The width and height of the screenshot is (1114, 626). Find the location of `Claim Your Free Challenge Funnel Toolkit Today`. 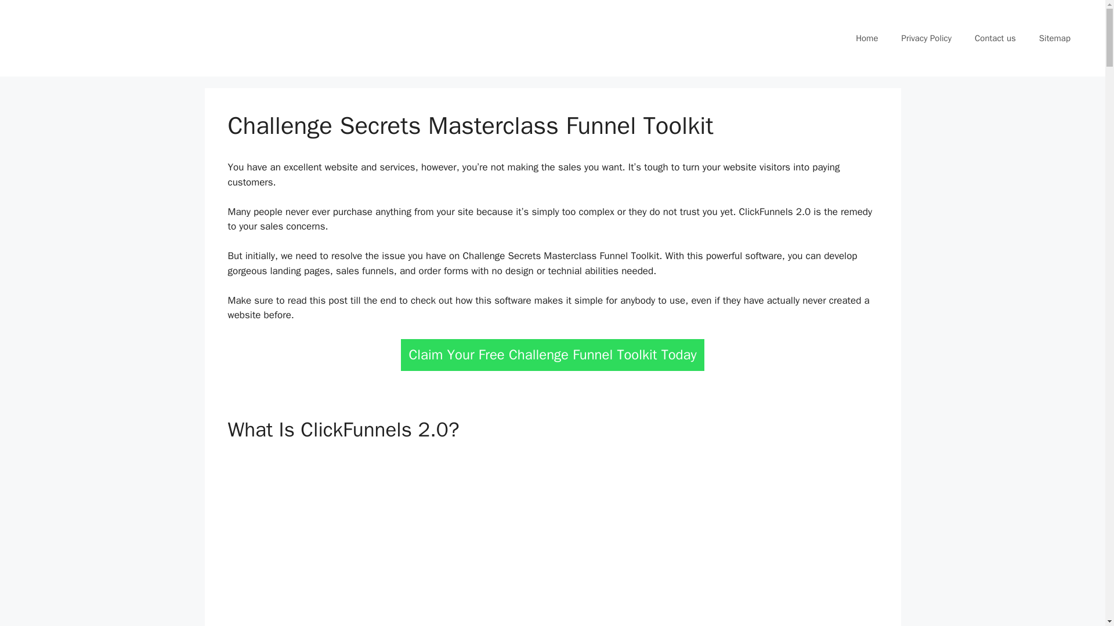

Claim Your Free Challenge Funnel Toolkit Today is located at coordinates (552, 355).